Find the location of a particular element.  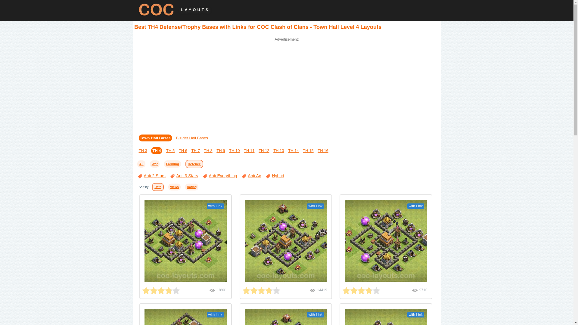

TH 16 is located at coordinates (323, 150).